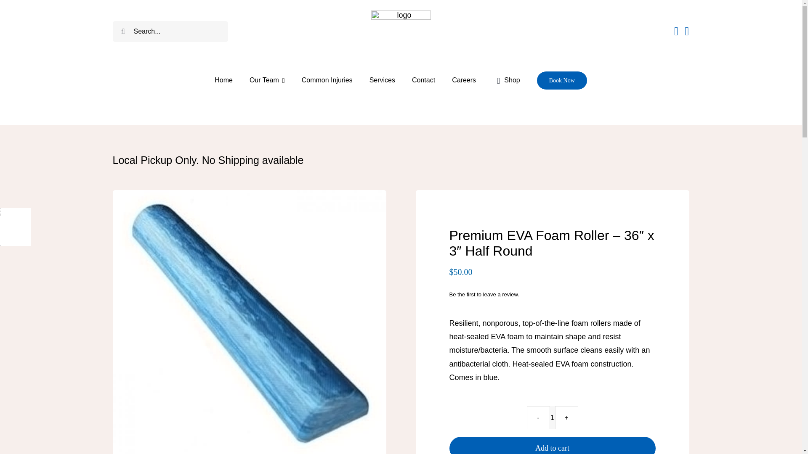  Describe the element at coordinates (464, 80) in the screenshot. I see `Careers` at that location.